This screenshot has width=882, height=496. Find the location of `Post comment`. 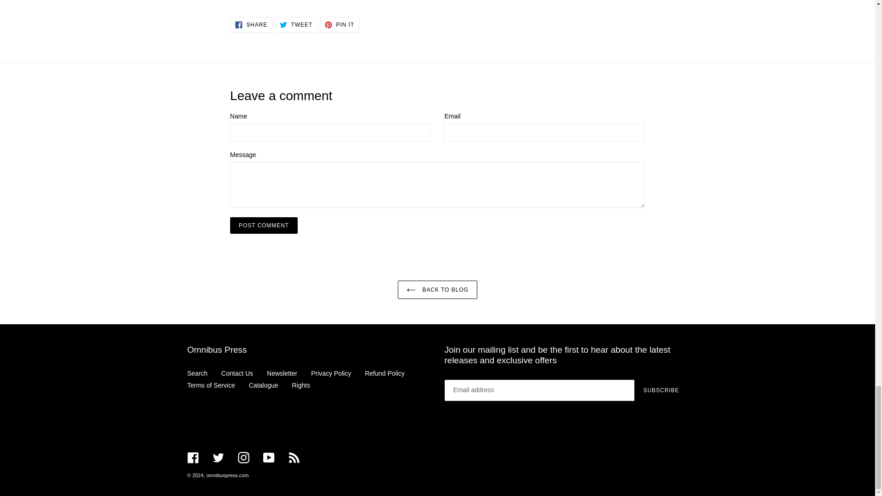

Post comment is located at coordinates (264, 225).